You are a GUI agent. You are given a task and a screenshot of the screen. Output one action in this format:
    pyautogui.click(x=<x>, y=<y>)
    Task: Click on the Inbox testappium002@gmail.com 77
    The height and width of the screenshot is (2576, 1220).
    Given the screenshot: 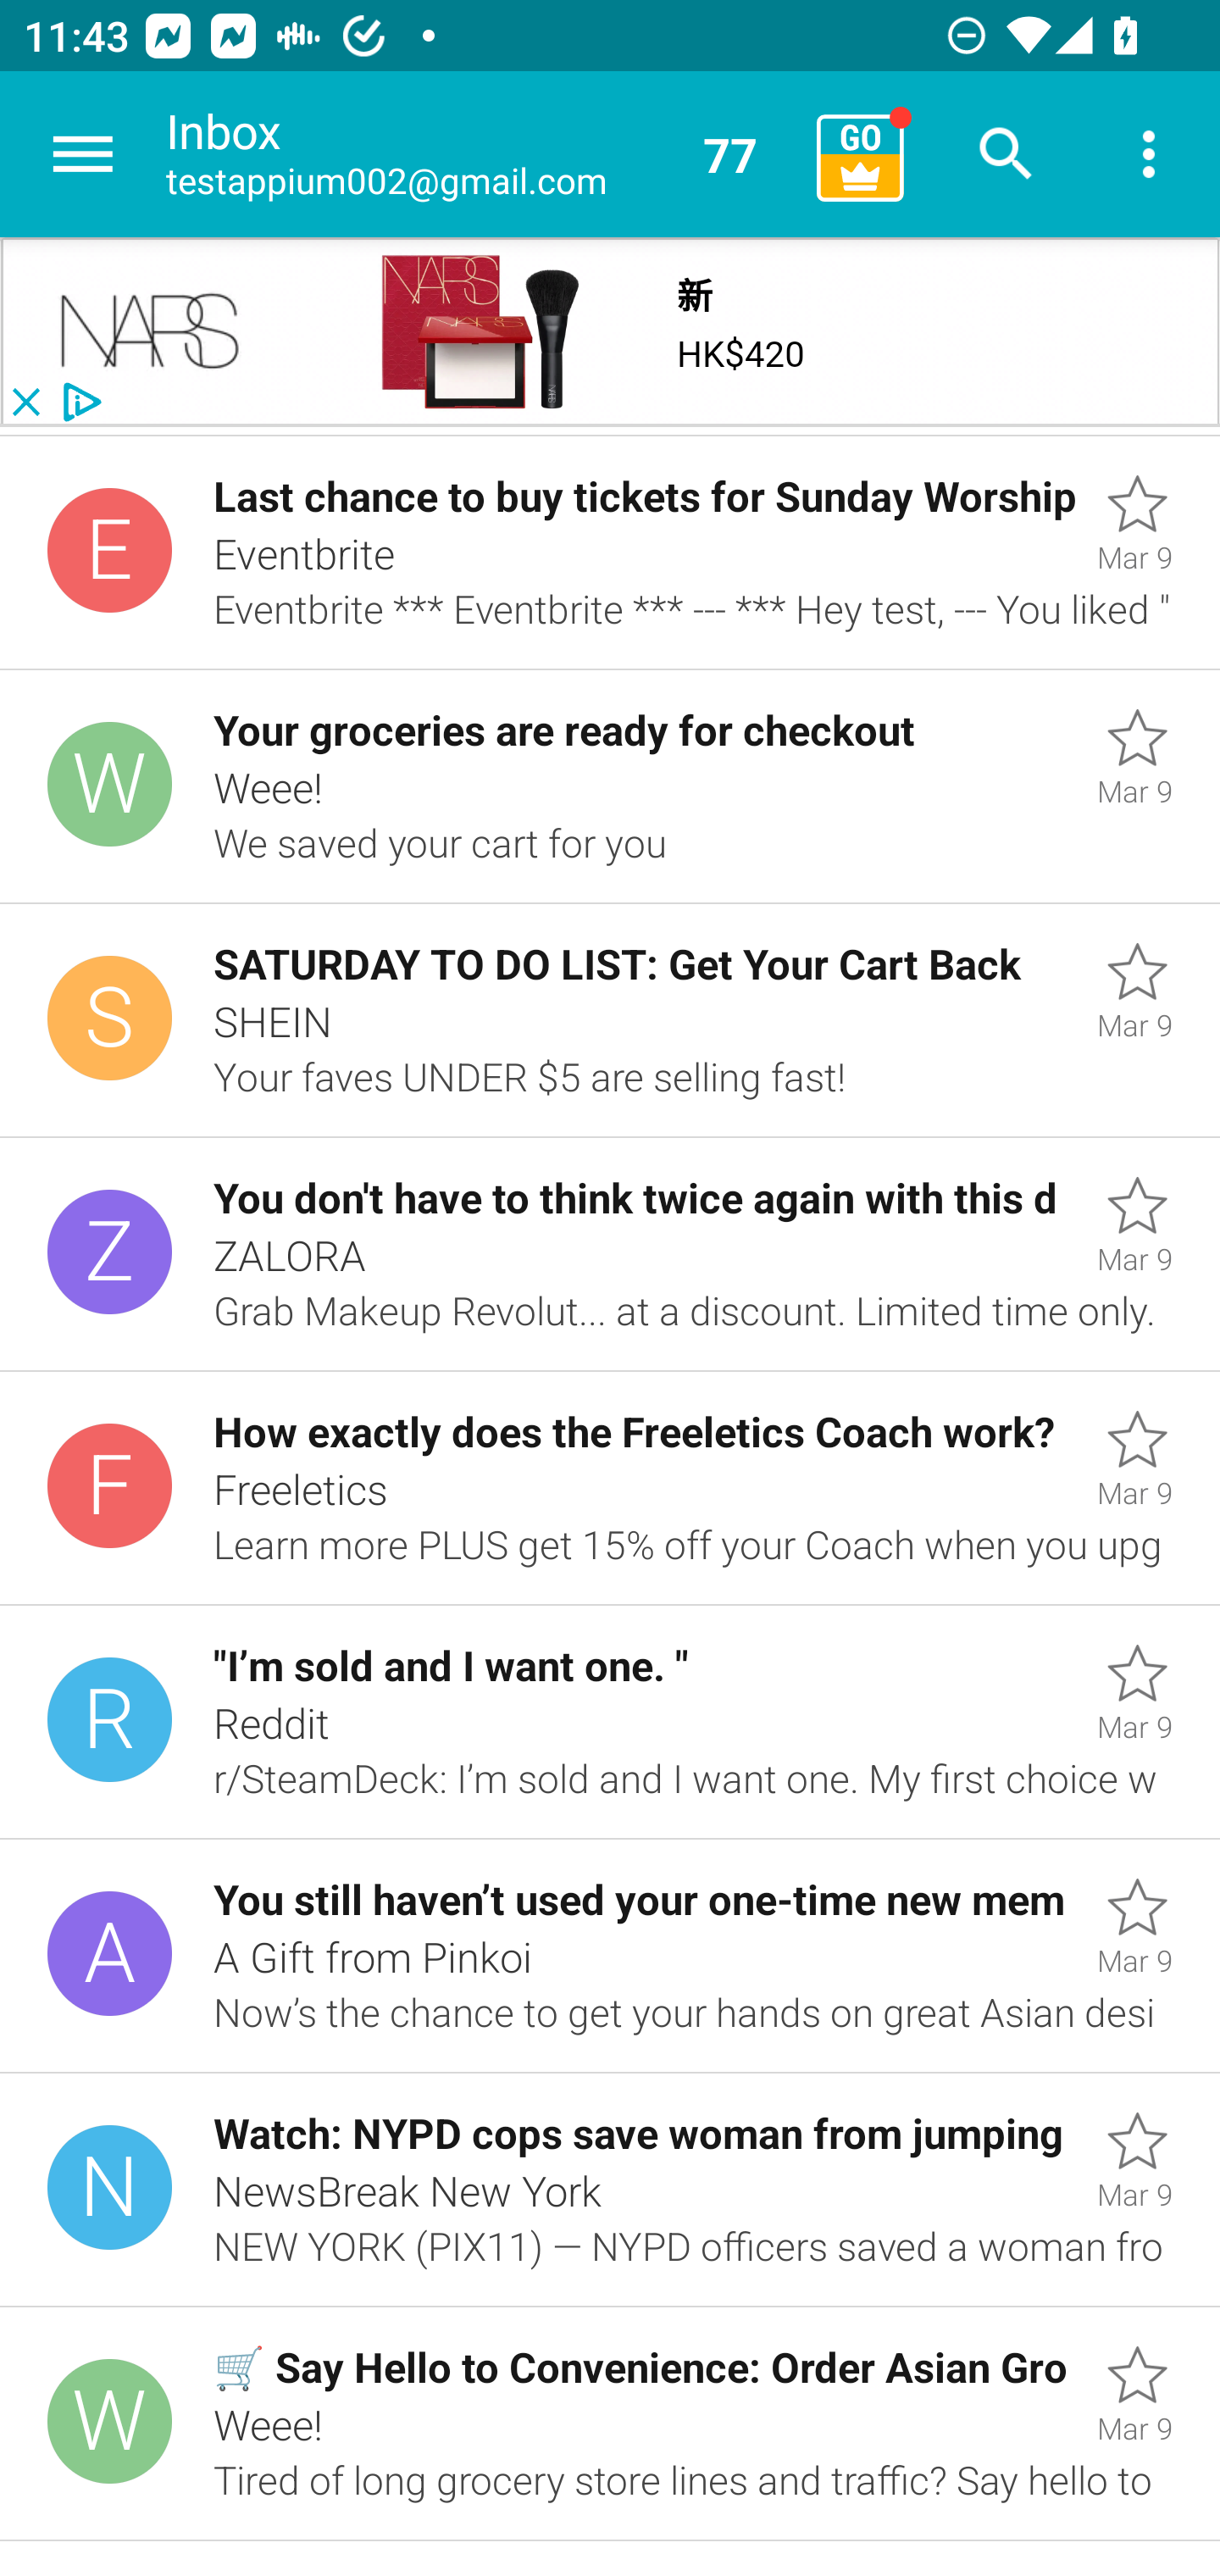 What is the action you would take?
    pyautogui.click(x=480, y=154)
    